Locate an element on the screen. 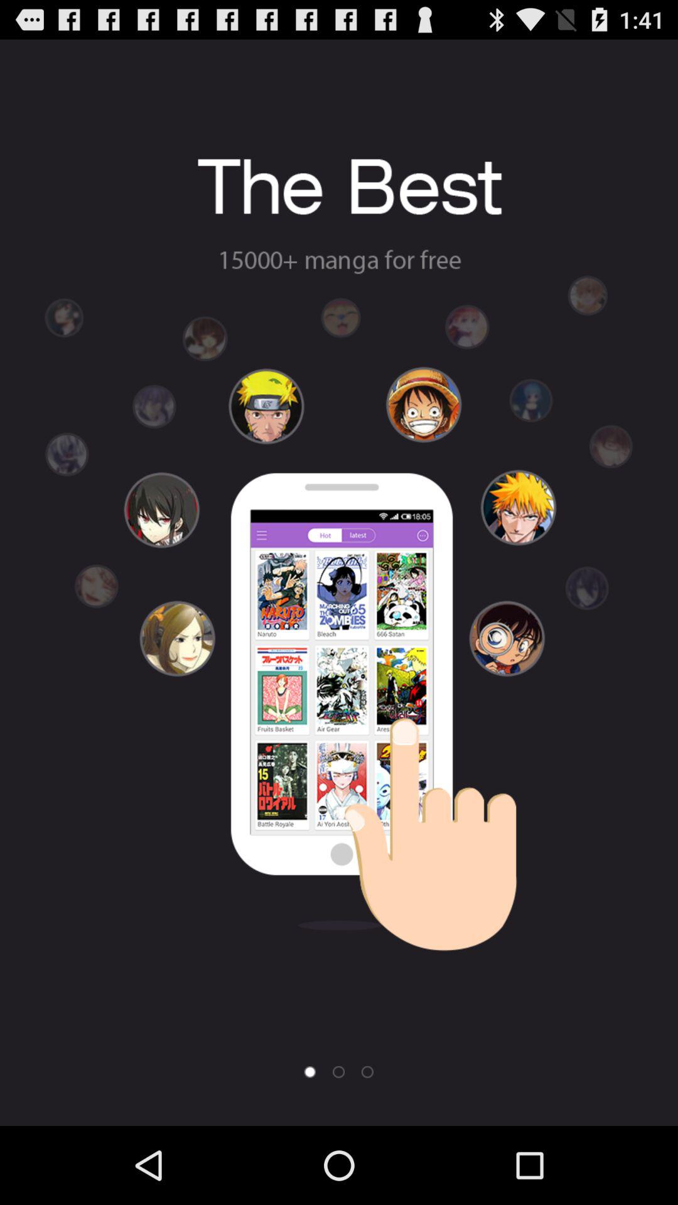 This screenshot has width=678, height=1205. dot is located at coordinates (367, 1072).